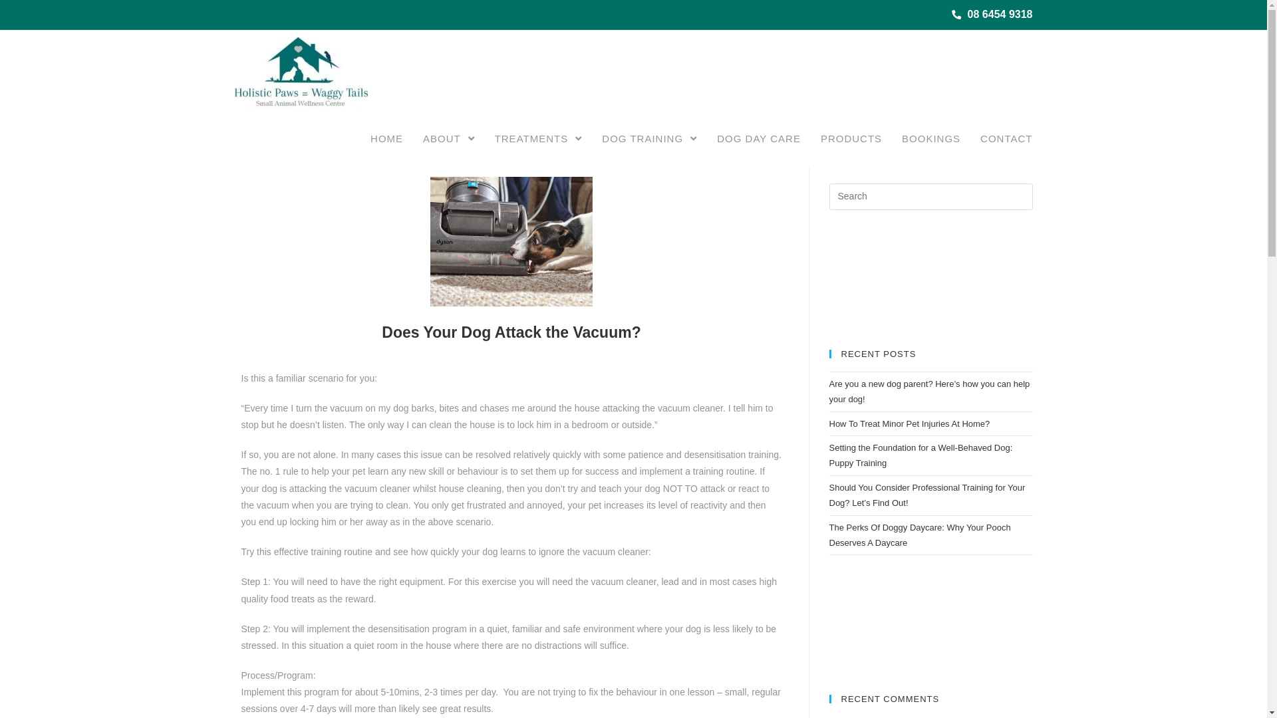 Image resolution: width=1277 pixels, height=718 pixels. I want to click on Uncategorized, so click(398, 130).